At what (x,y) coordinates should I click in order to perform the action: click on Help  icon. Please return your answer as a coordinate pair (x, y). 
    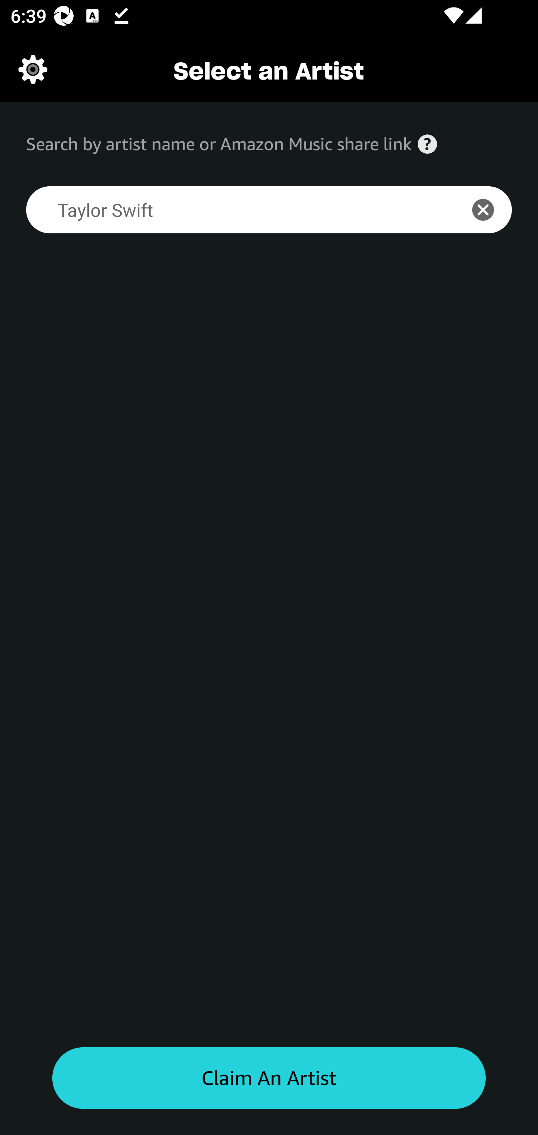
    Looking at the image, I should click on (427, 144).